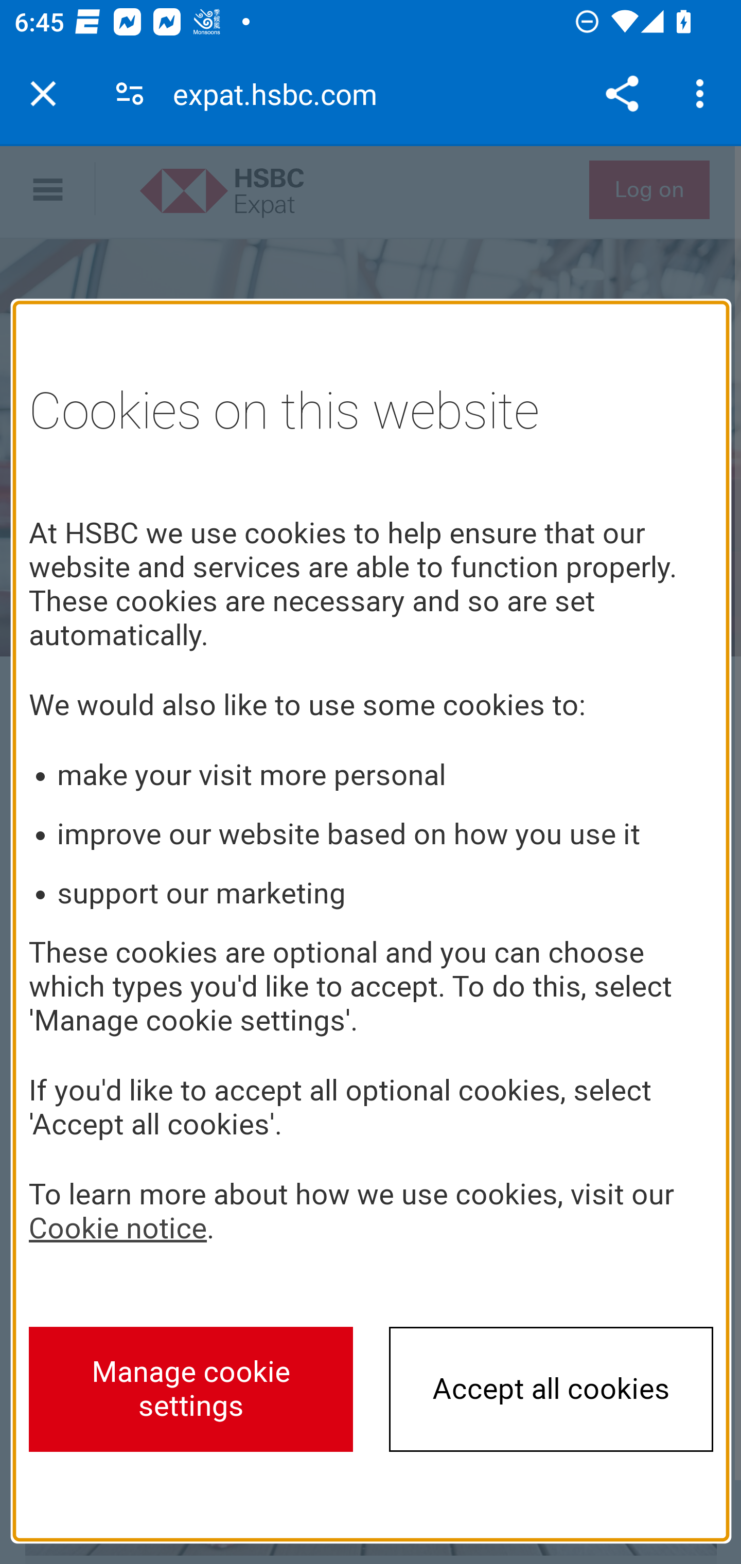 The height and width of the screenshot is (1564, 741). What do you see at coordinates (130, 94) in the screenshot?
I see `Connection is secure` at bounding box center [130, 94].